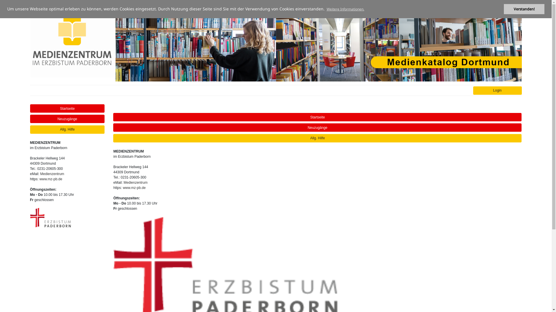  Describe the element at coordinates (52, 174) in the screenshot. I see `Medienzentrum` at that location.